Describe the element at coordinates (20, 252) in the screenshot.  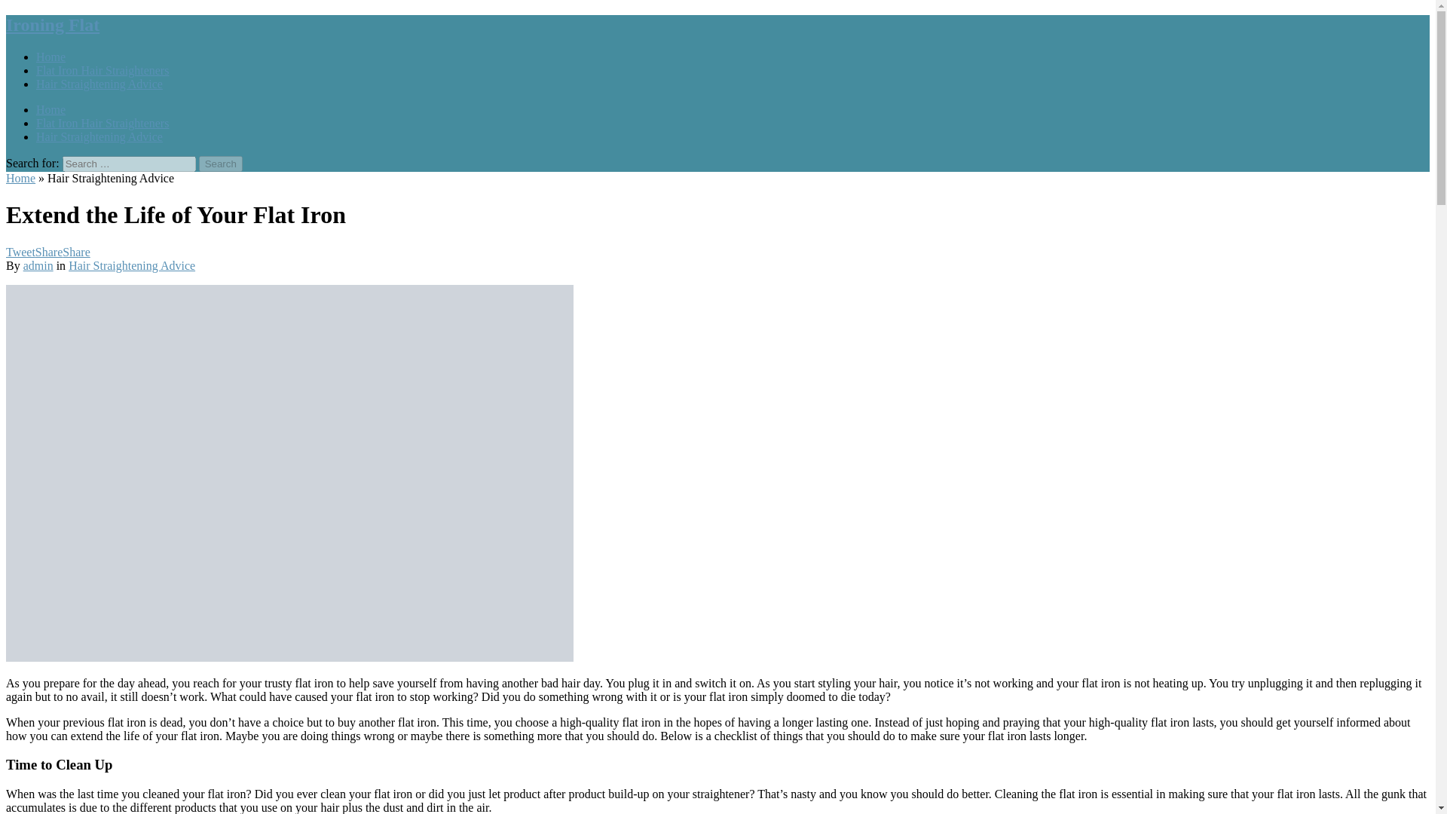
I see `Tweet this on Twitter` at that location.